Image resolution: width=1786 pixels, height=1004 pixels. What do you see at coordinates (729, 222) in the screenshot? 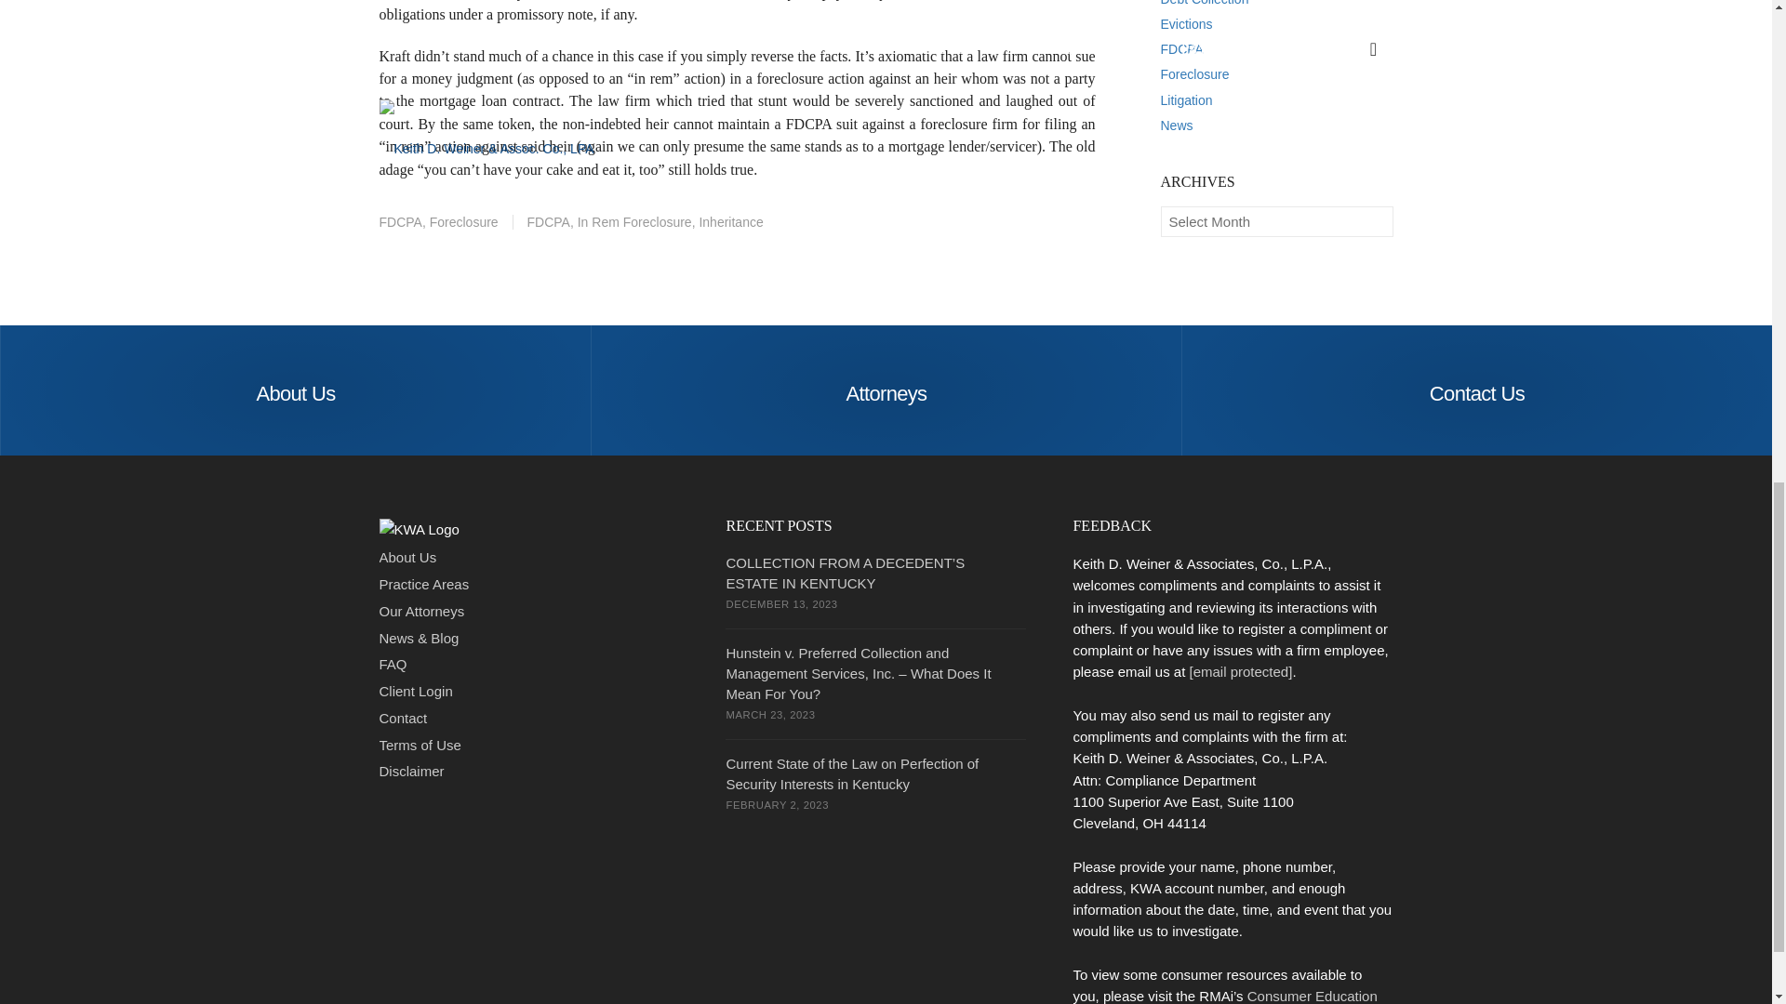
I see `Inheritance` at bounding box center [729, 222].